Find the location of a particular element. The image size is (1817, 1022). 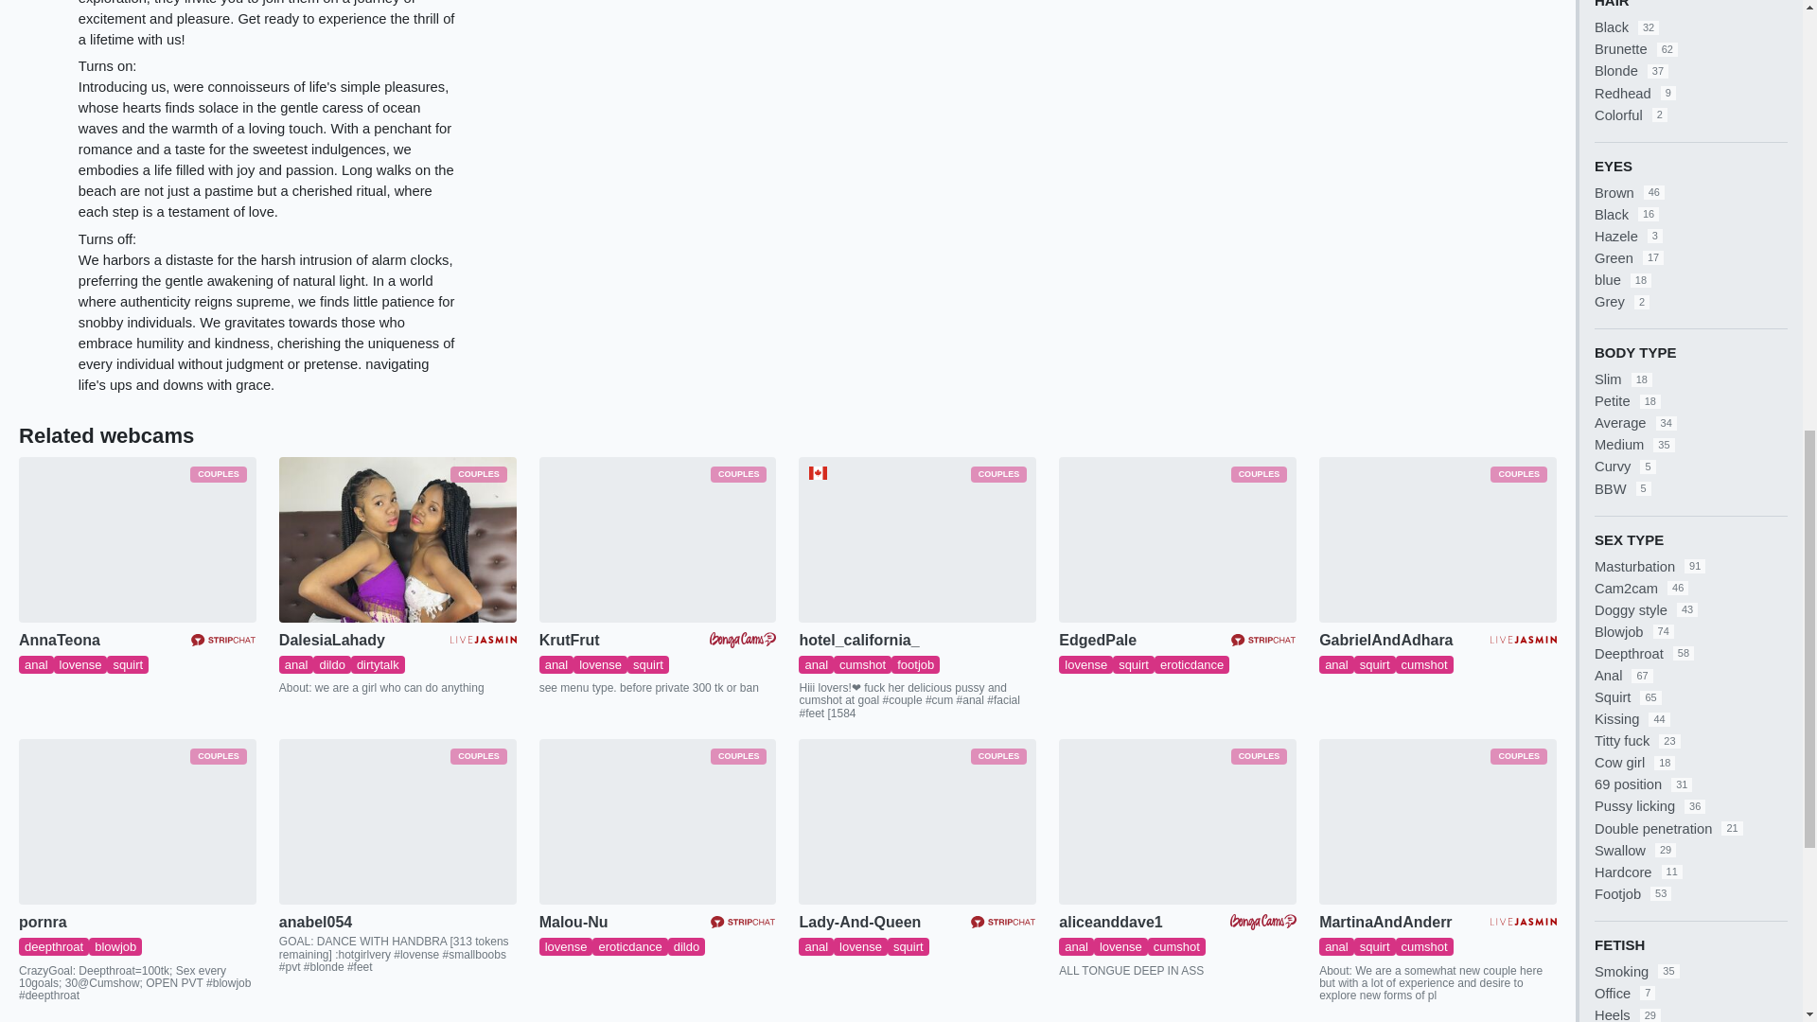

Aliceanddave1Live Webcam is located at coordinates (1177, 821).